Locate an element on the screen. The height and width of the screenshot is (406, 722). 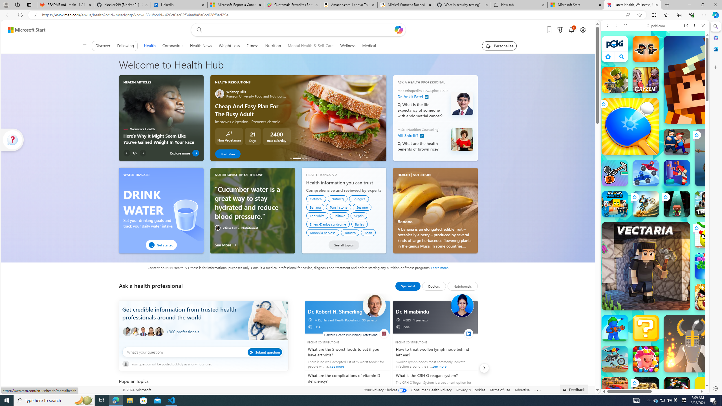
Pictorial representation of Gout Gout Condition is located at coordinates (248, 395).